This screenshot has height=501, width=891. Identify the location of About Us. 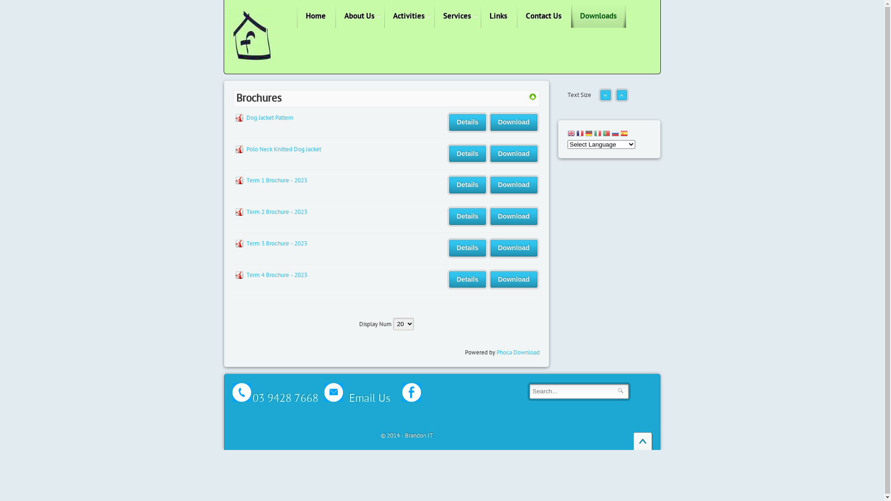
(359, 16).